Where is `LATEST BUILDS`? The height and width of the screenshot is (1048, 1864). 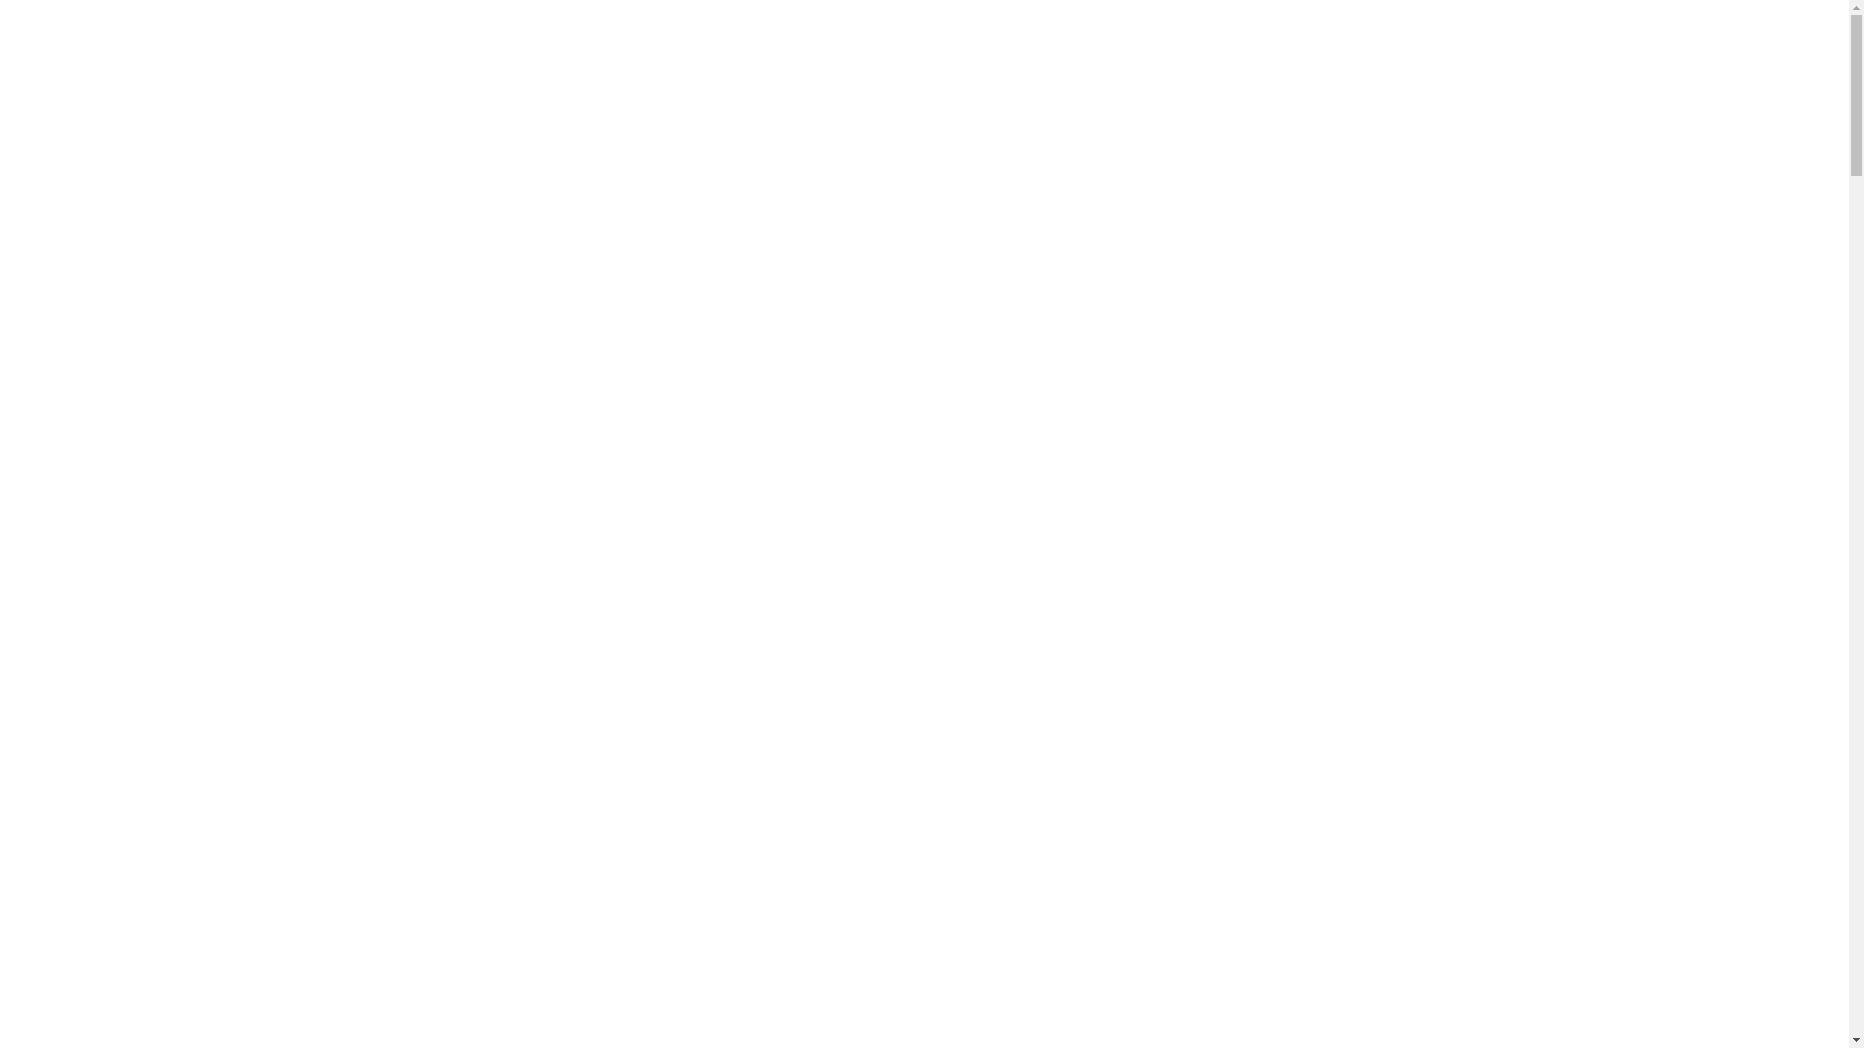
LATEST BUILDS is located at coordinates (1165, 48).